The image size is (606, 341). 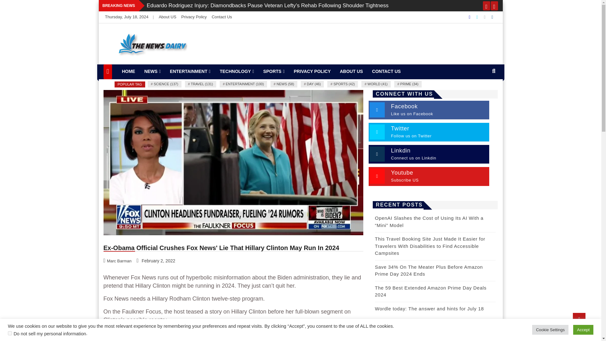 What do you see at coordinates (194, 17) in the screenshot?
I see `Privacy Policy` at bounding box center [194, 17].